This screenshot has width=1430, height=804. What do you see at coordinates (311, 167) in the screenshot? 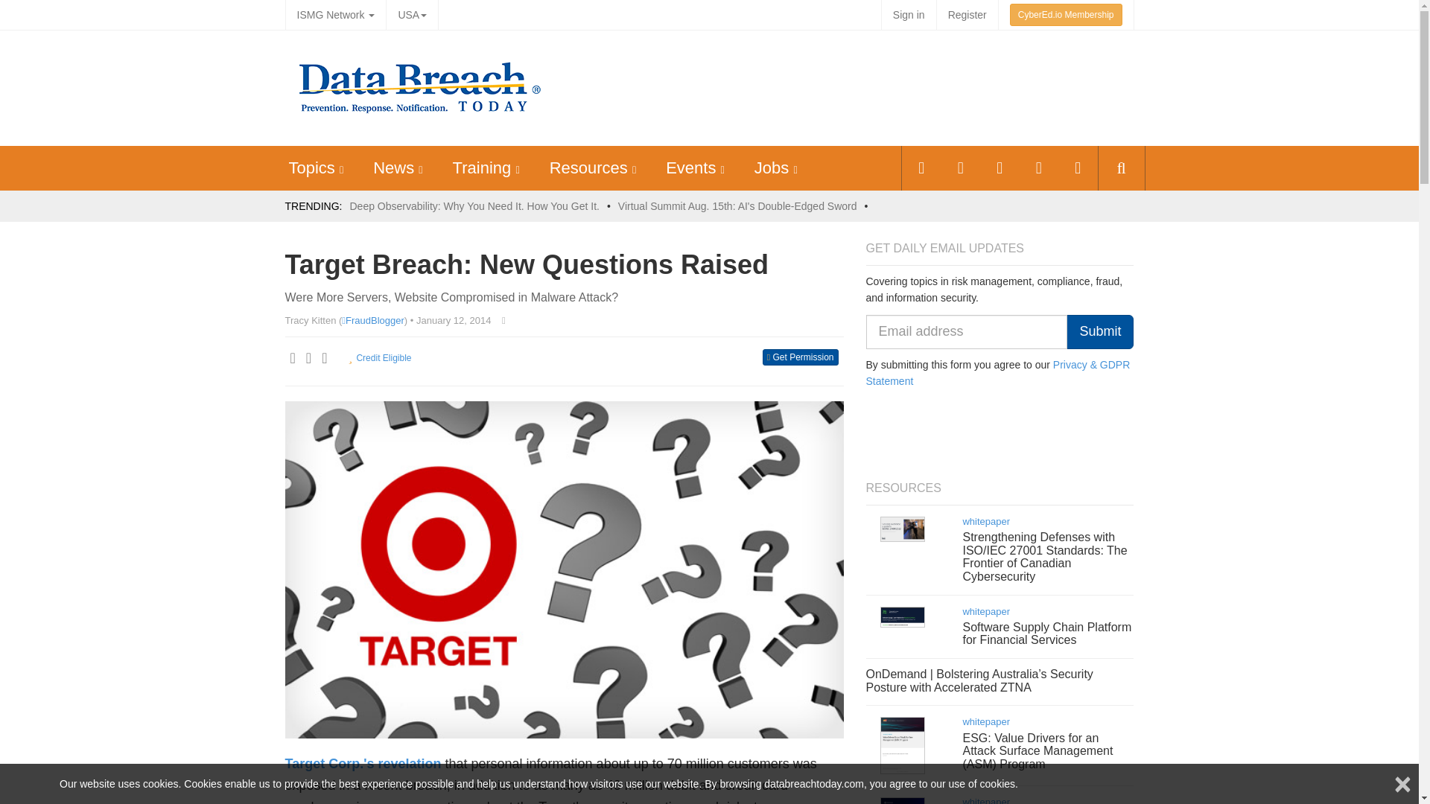
I see `Topics` at bounding box center [311, 167].